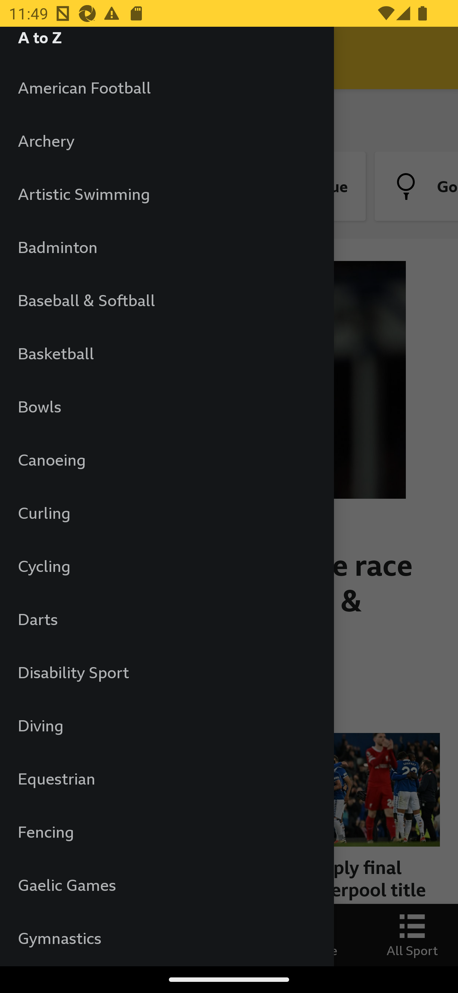 The height and width of the screenshot is (993, 458). What do you see at coordinates (167, 778) in the screenshot?
I see `Equestrian` at bounding box center [167, 778].